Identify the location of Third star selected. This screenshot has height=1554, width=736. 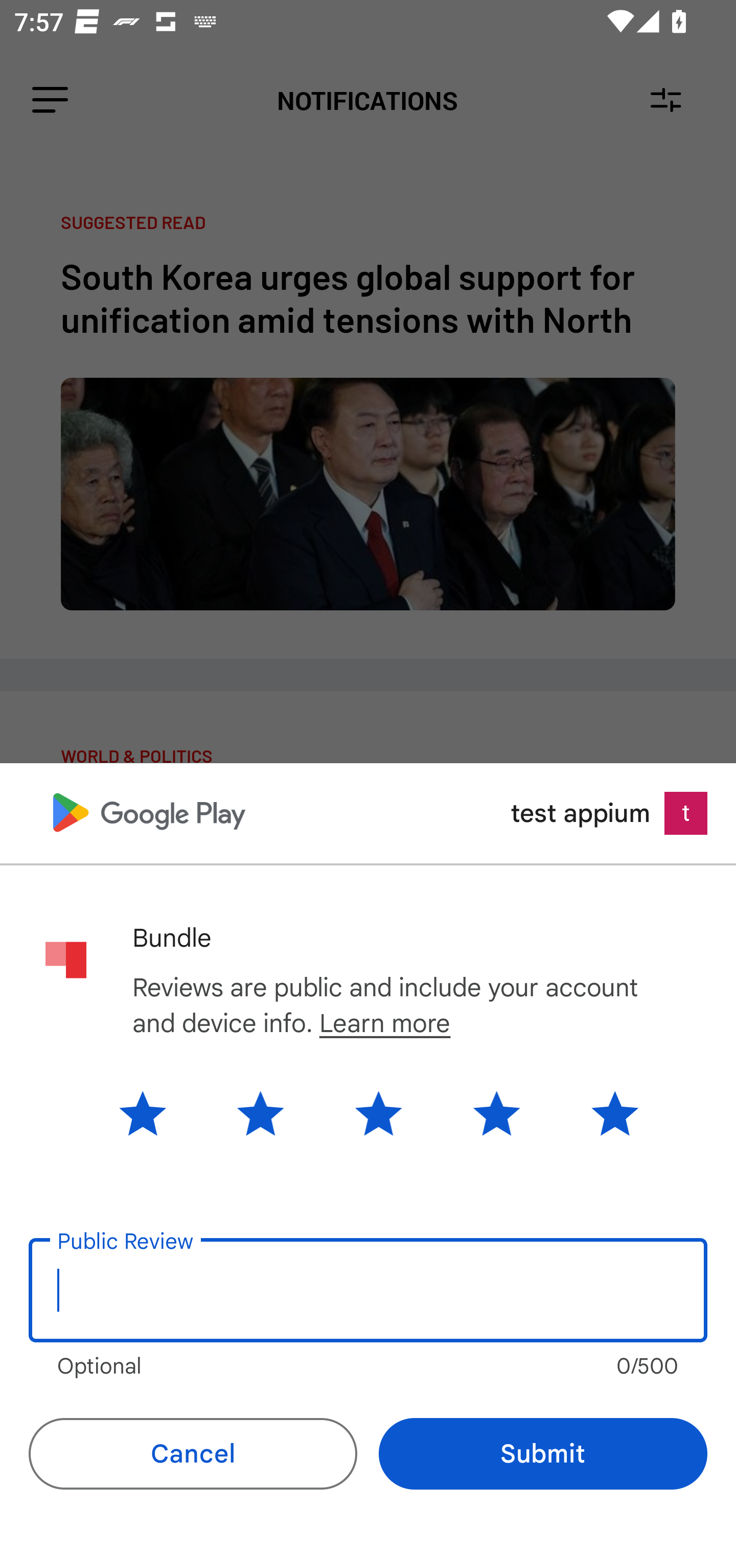
(378, 1113).